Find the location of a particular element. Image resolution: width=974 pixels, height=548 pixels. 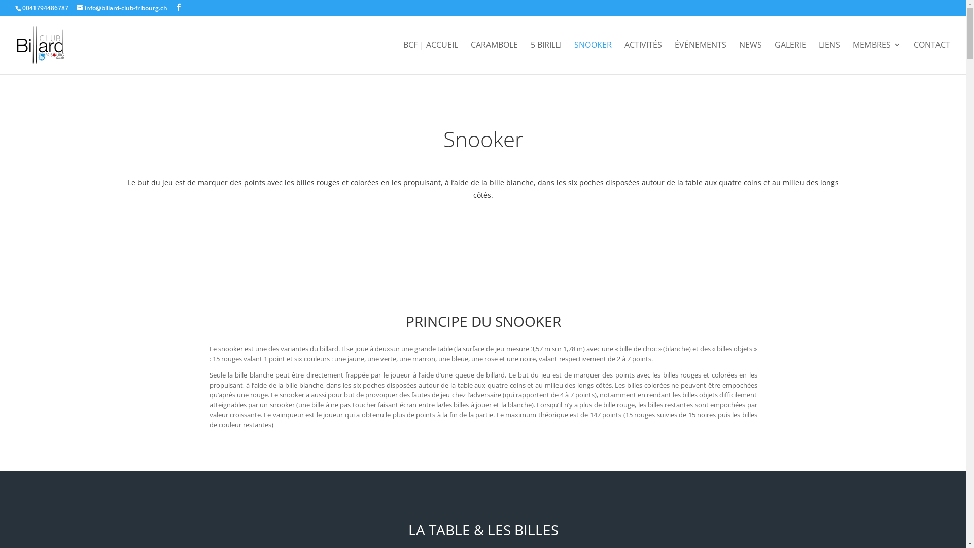

GALERIE is located at coordinates (790, 58).